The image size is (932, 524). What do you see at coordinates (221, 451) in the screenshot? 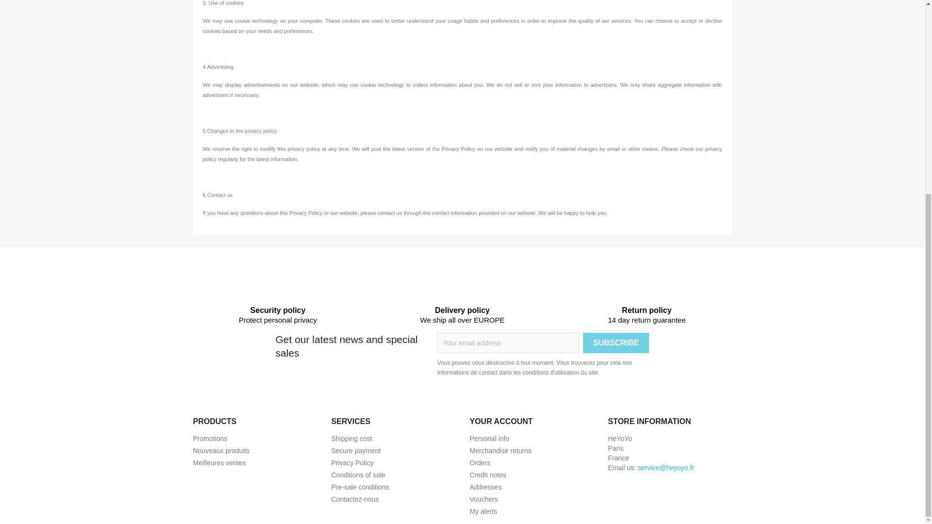
I see `Nos nouveaux produits` at bounding box center [221, 451].